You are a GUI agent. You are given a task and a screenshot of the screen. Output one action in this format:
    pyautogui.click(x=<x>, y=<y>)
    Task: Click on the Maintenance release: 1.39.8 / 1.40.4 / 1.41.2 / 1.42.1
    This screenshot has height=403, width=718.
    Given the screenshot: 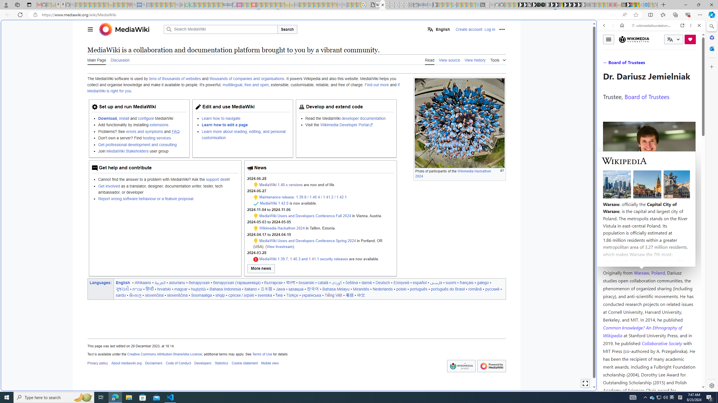 What is the action you would take?
    pyautogui.click(x=303, y=197)
    